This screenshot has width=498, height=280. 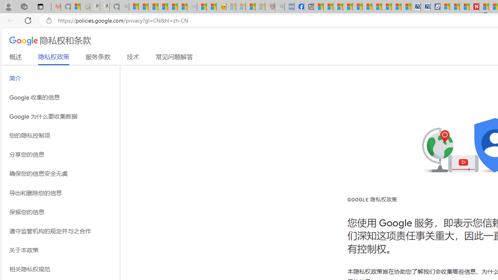 What do you see at coordinates (192, 7) in the screenshot?
I see `Combat Siege - Sleeping` at bounding box center [192, 7].